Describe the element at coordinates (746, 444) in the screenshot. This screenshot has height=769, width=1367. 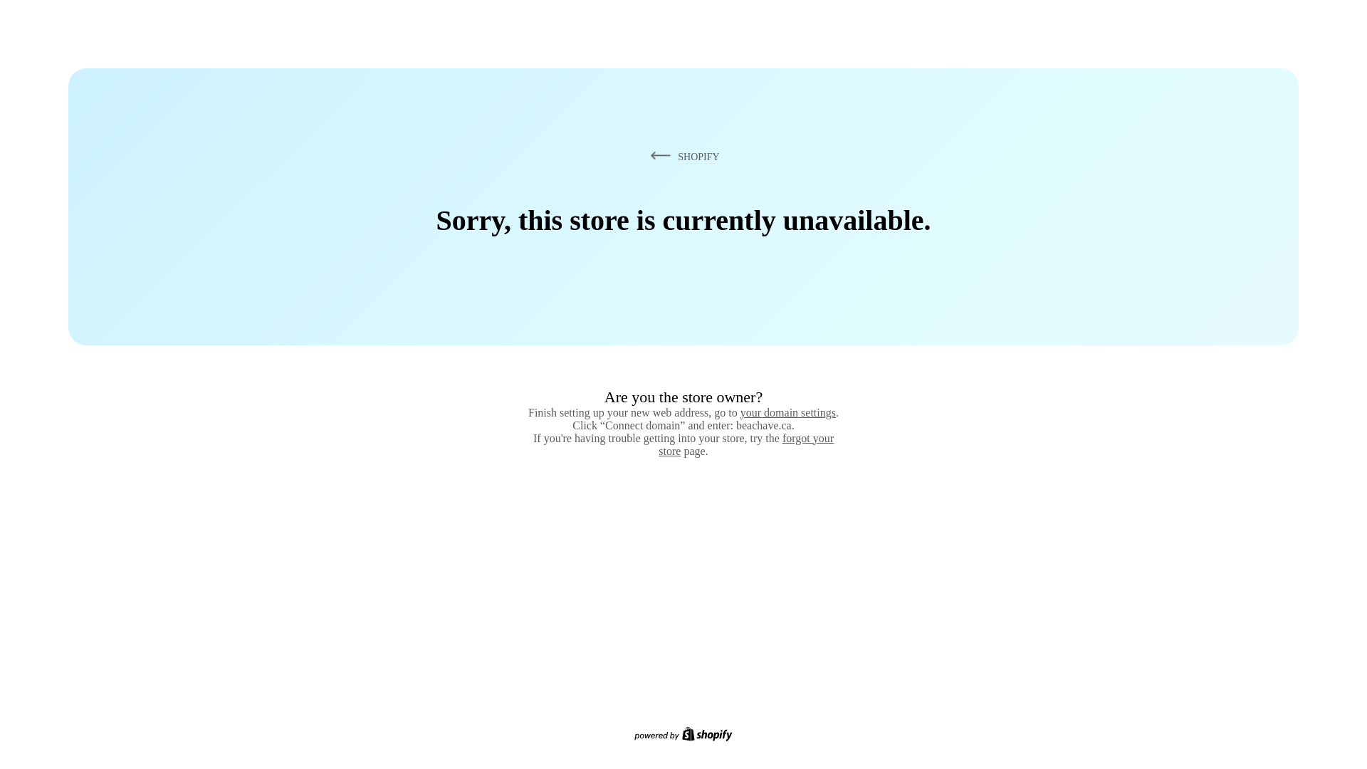
I see `forgot your store` at that location.